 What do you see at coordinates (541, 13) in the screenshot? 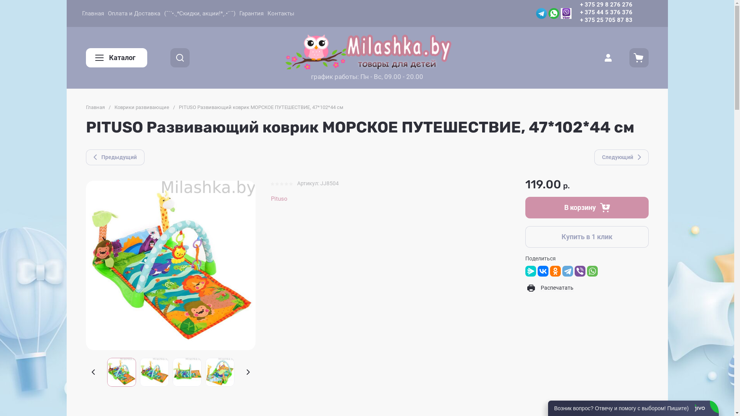
I see `Telegram` at bounding box center [541, 13].